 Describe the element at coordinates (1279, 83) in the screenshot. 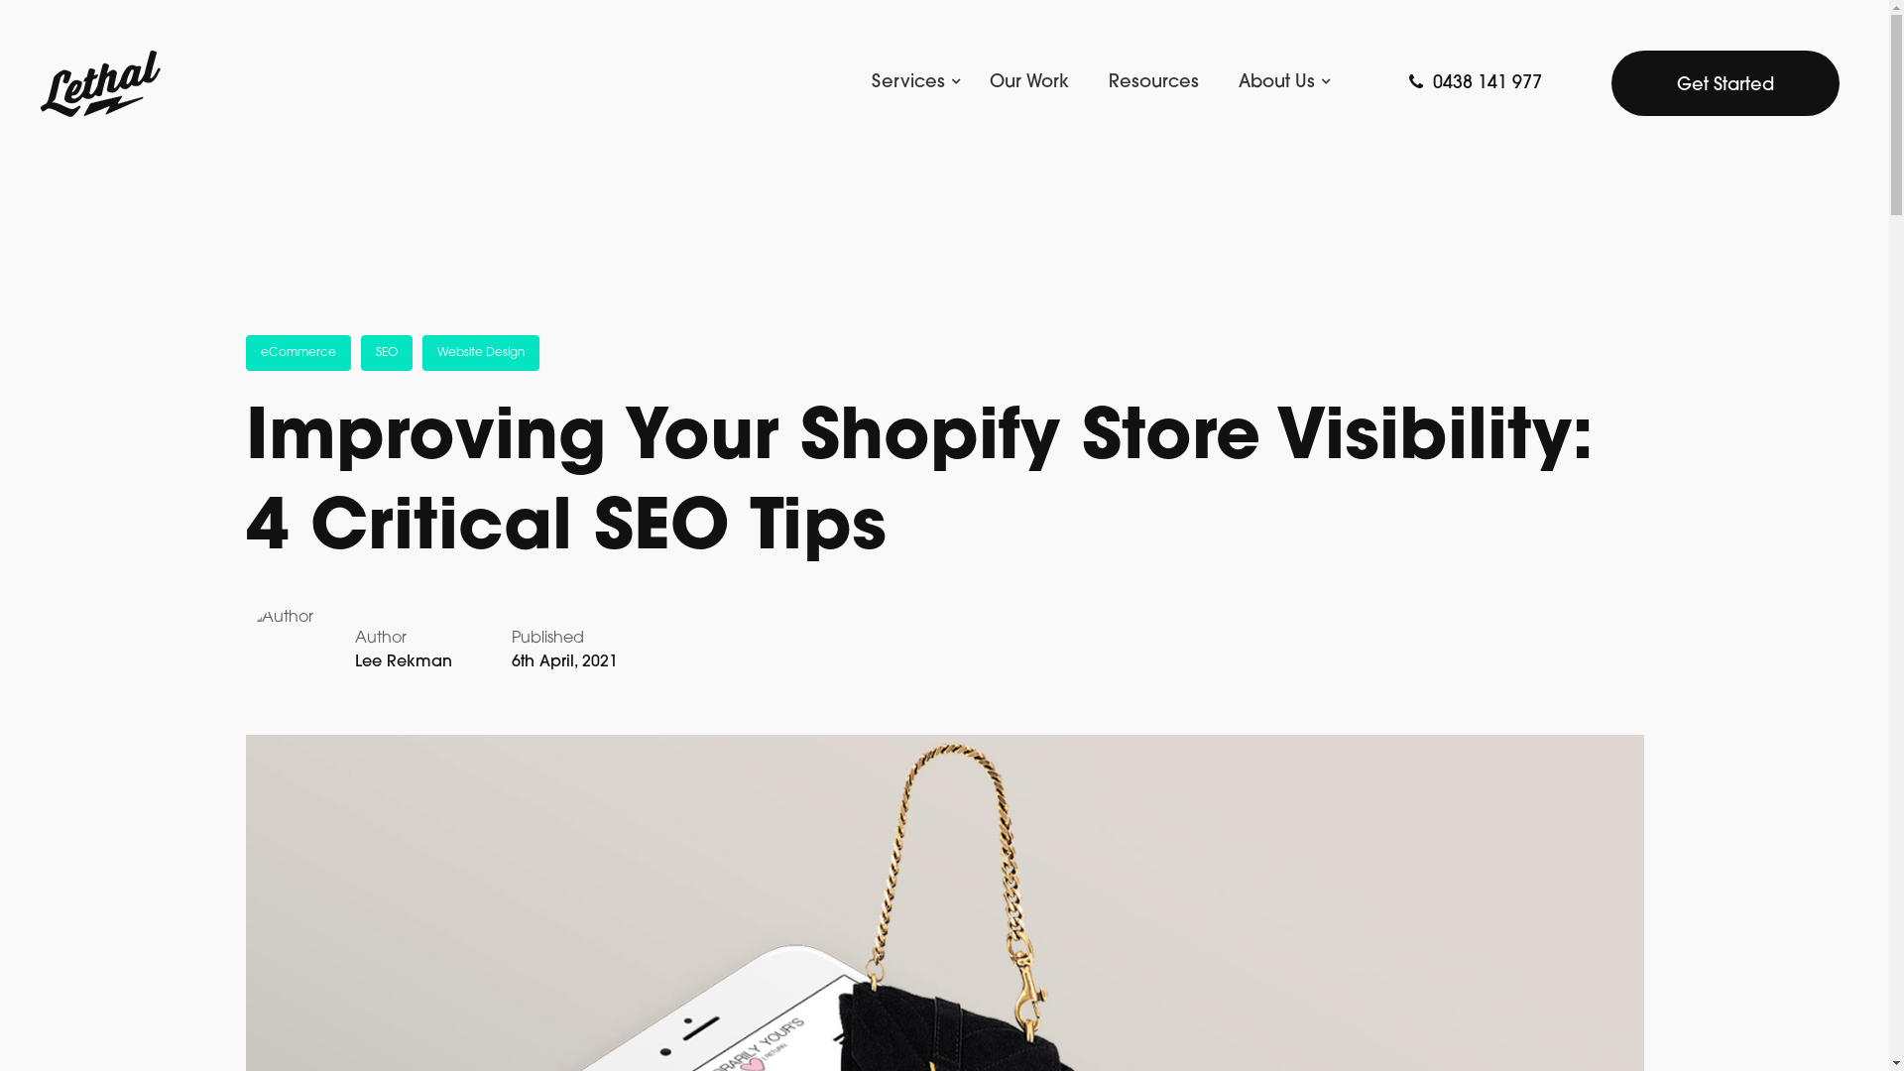

I see `About Us` at that location.